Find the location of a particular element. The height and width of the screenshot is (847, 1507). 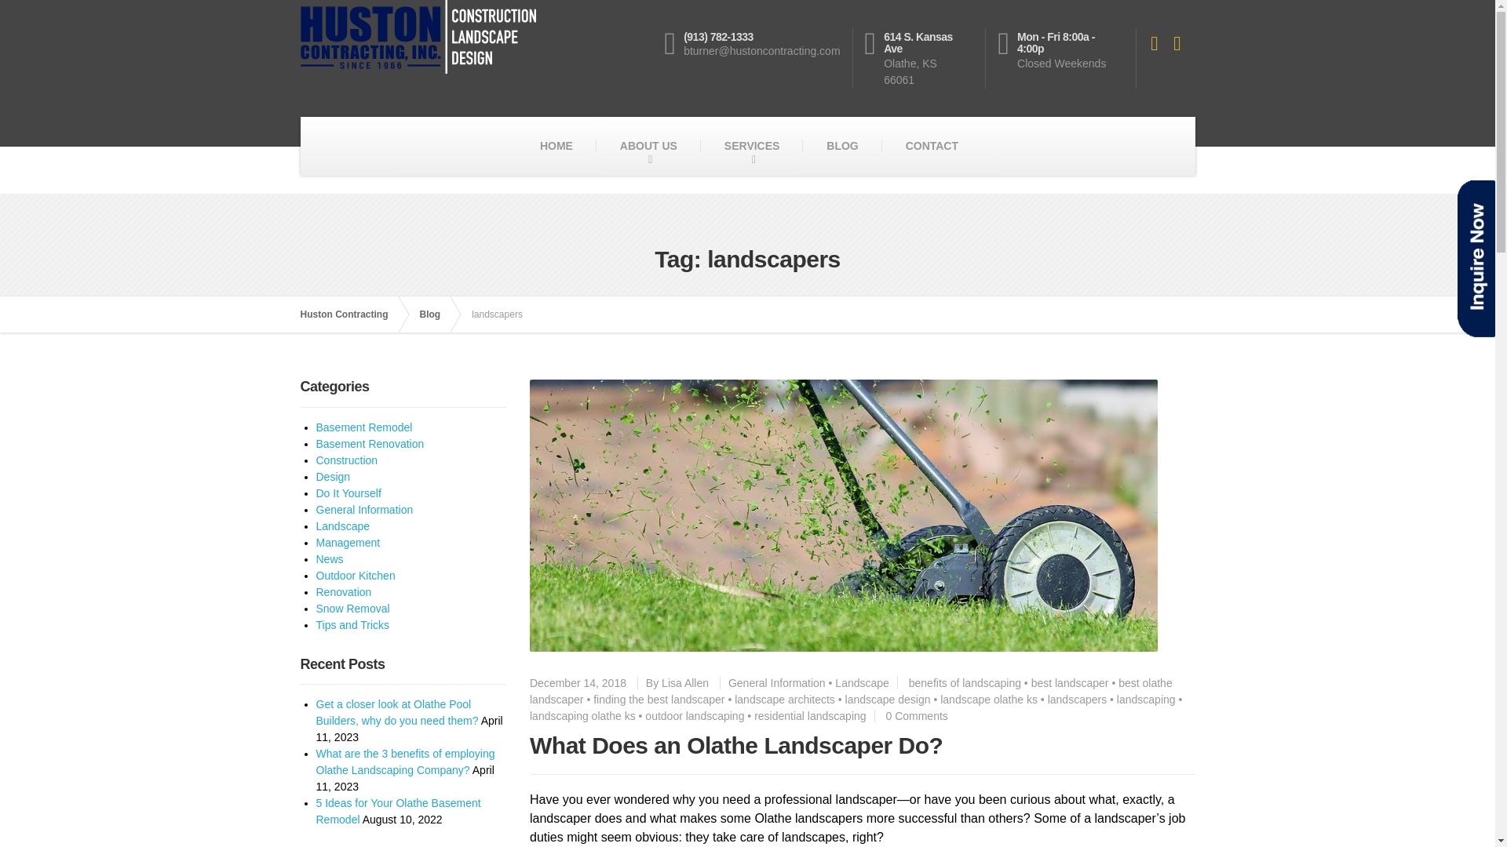

HOME is located at coordinates (556, 146).